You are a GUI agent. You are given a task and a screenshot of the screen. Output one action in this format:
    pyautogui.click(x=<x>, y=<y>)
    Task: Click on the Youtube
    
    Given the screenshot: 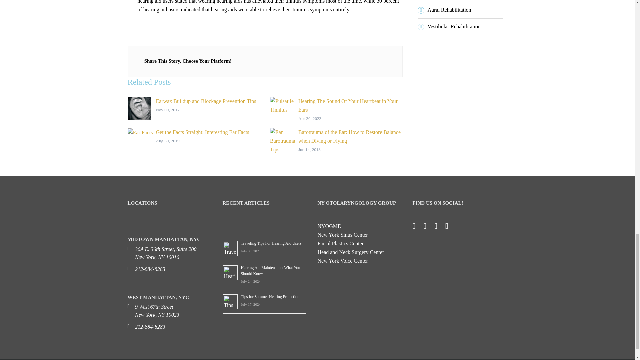 What is the action you would take?
    pyautogui.click(x=450, y=227)
    